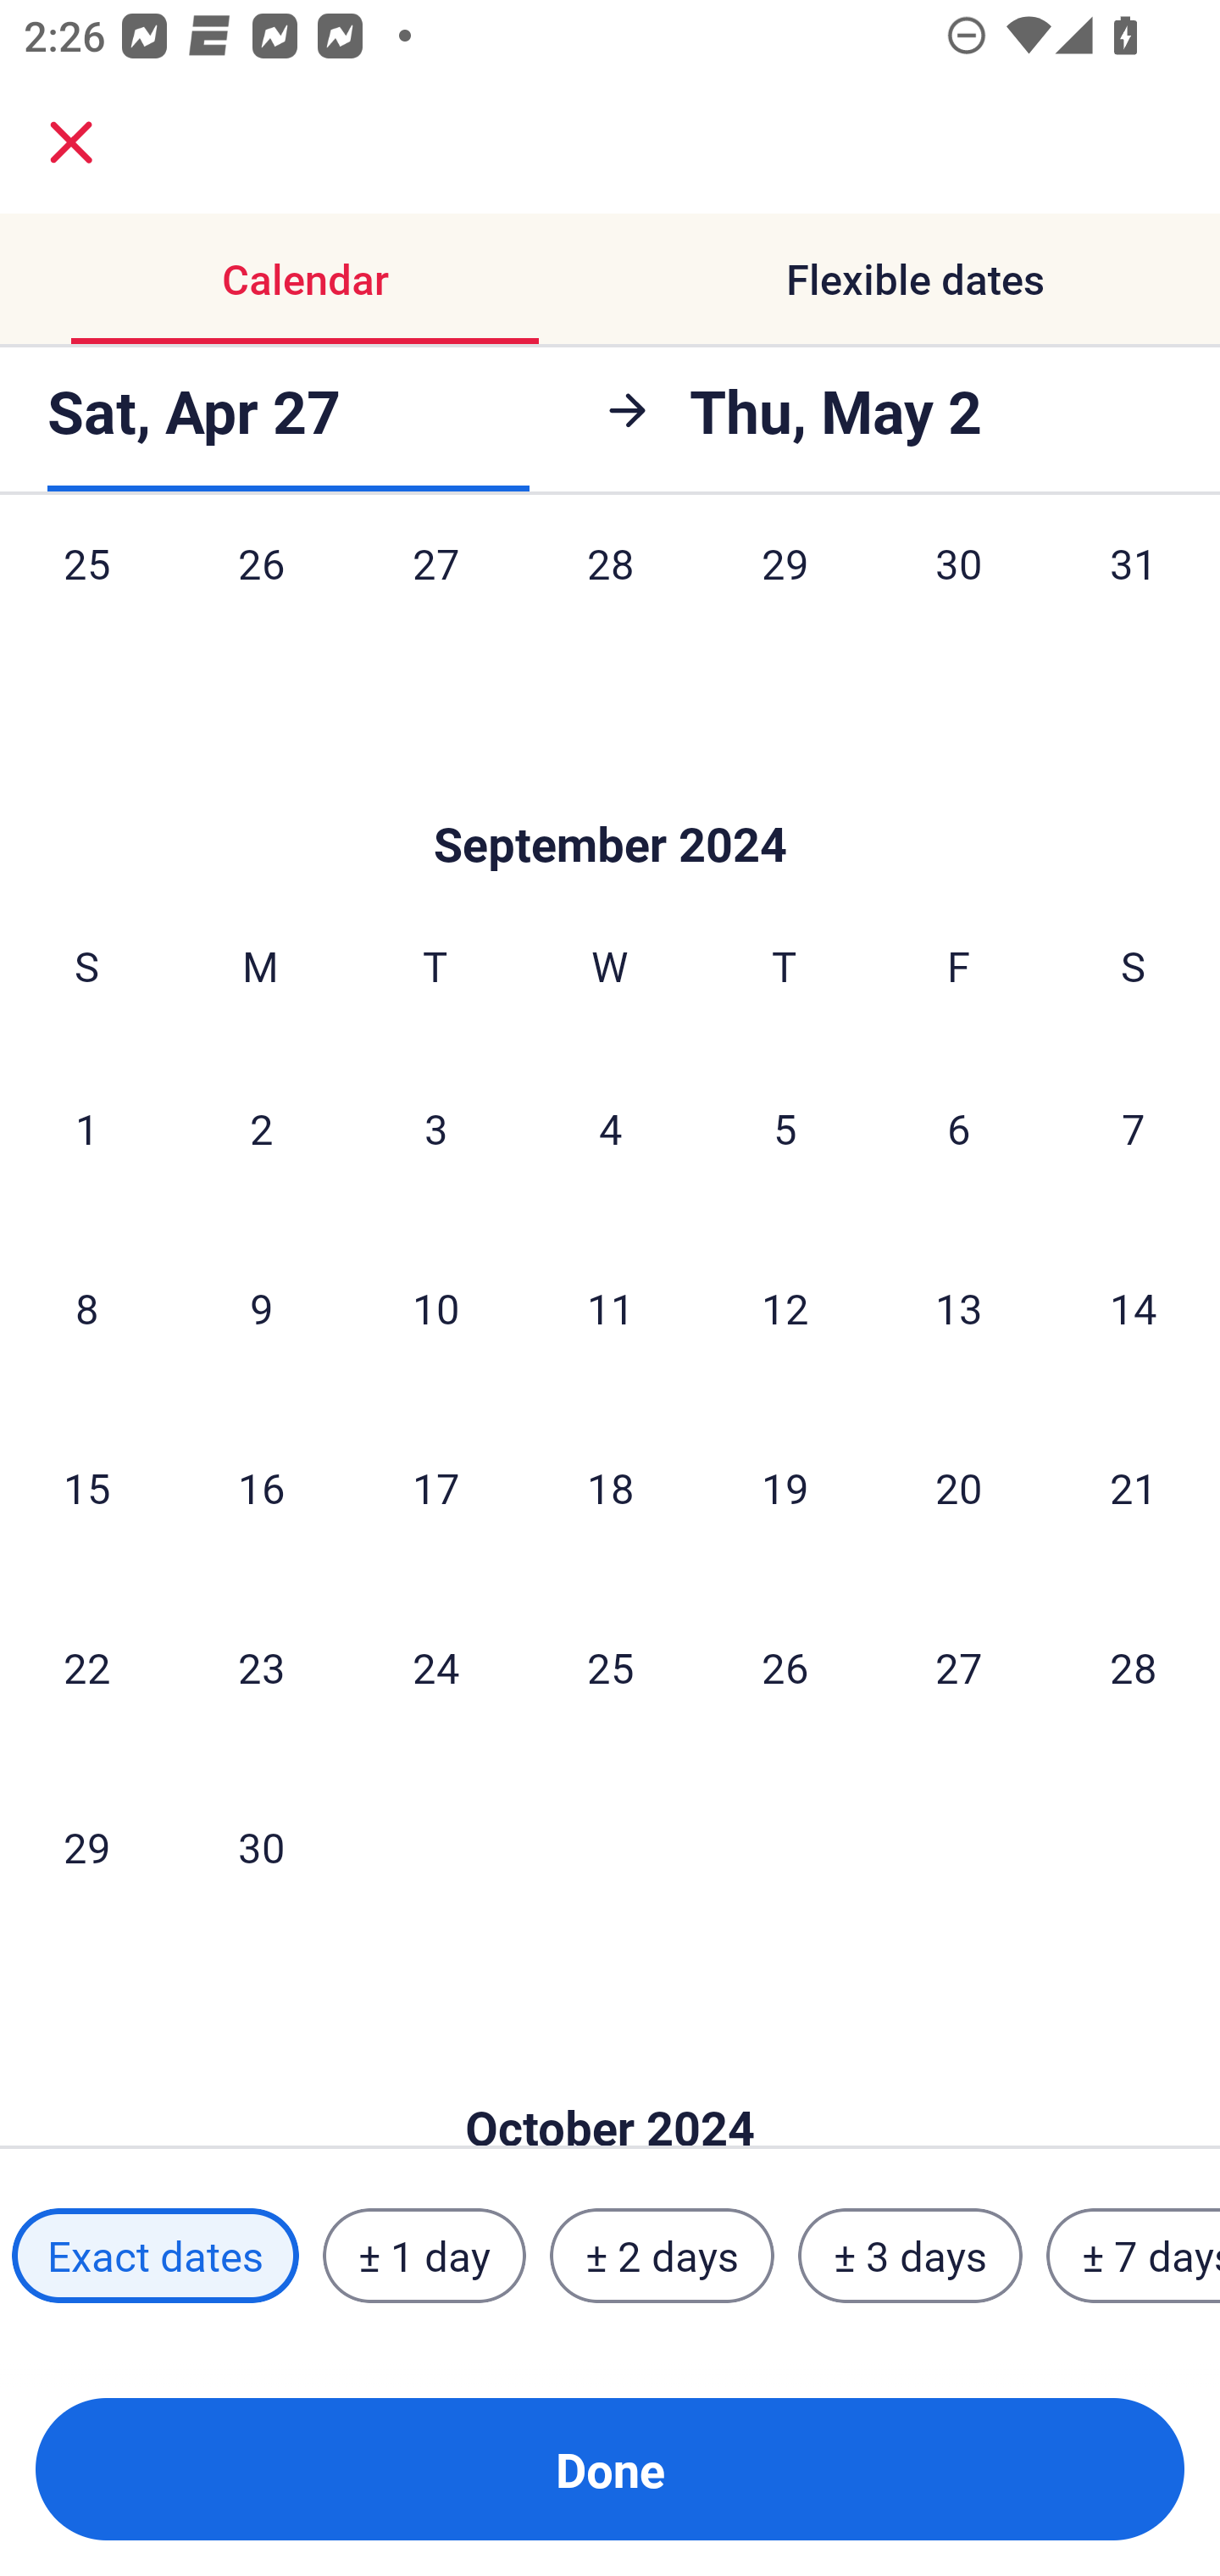 This screenshot has height=2576, width=1220. I want to click on 26 Monday, August 26, 2024, so click(261, 597).